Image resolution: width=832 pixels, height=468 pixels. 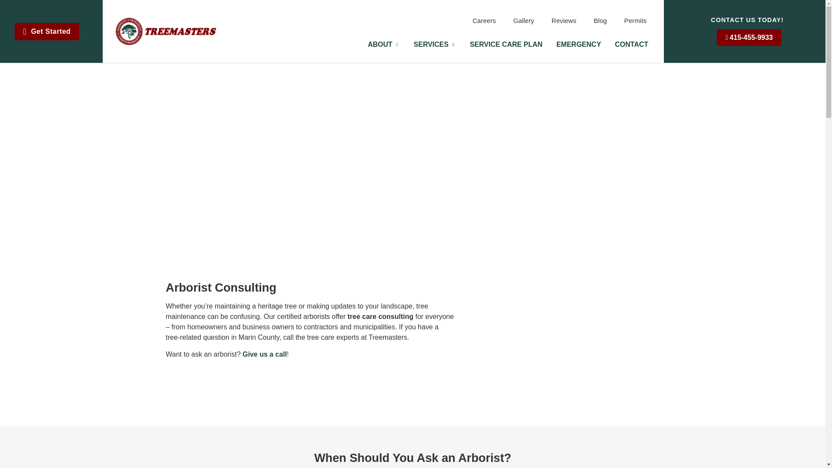 I want to click on Reviews, so click(x=564, y=20).